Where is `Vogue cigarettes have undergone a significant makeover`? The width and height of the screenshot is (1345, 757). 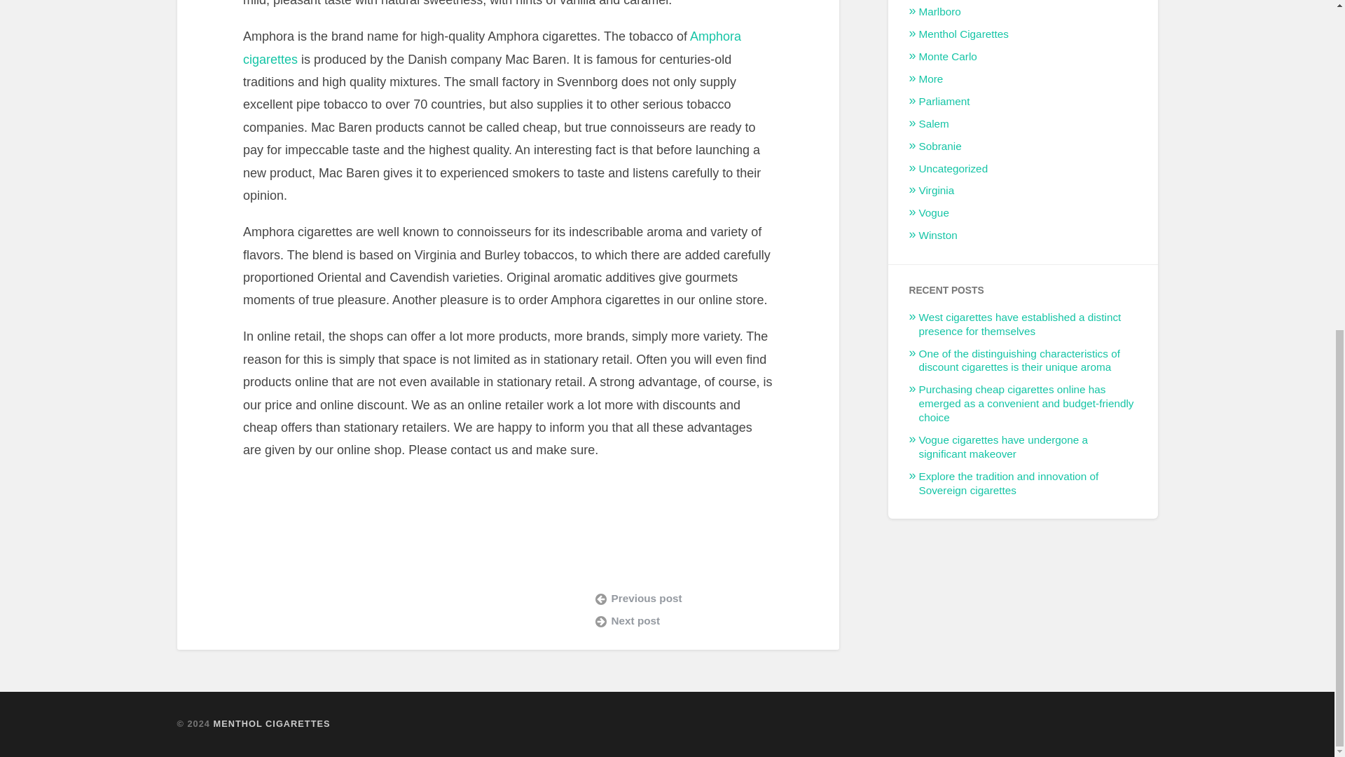 Vogue cigarettes have undergone a significant makeover is located at coordinates (1003, 446).